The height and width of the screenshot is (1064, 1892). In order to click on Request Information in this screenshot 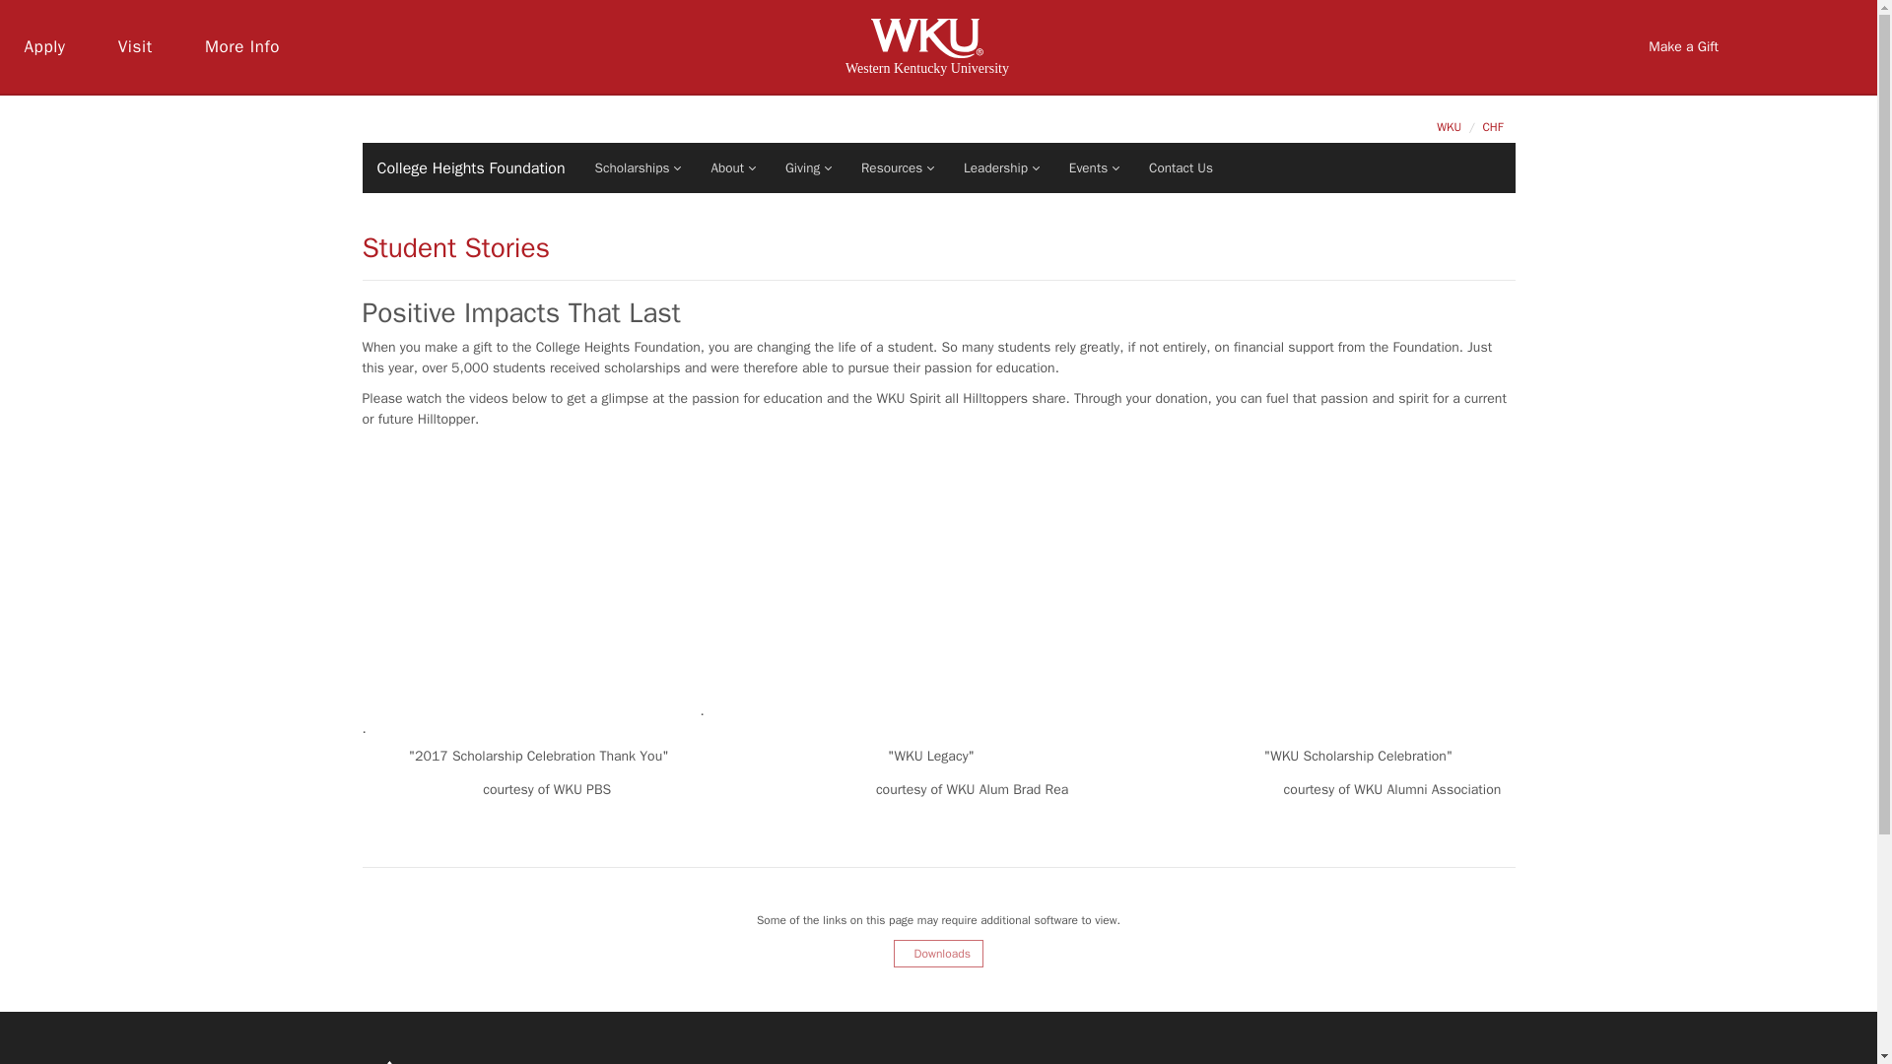, I will do `click(241, 46)`.